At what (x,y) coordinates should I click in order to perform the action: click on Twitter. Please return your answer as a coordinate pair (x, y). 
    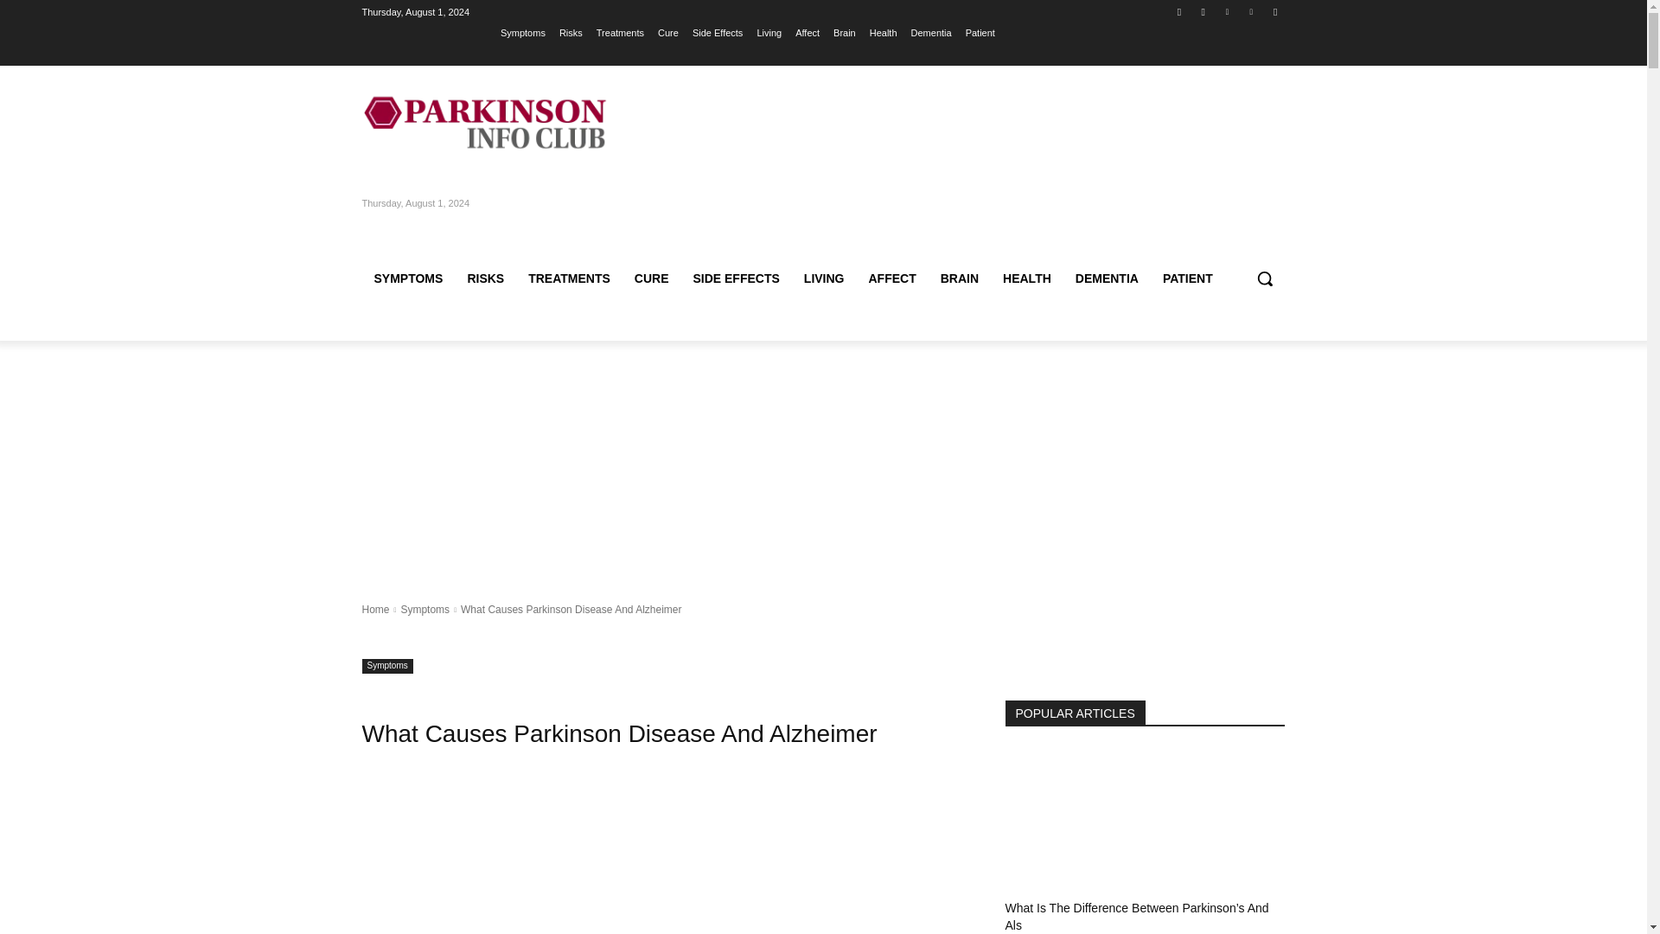
    Looking at the image, I should click on (1226, 11).